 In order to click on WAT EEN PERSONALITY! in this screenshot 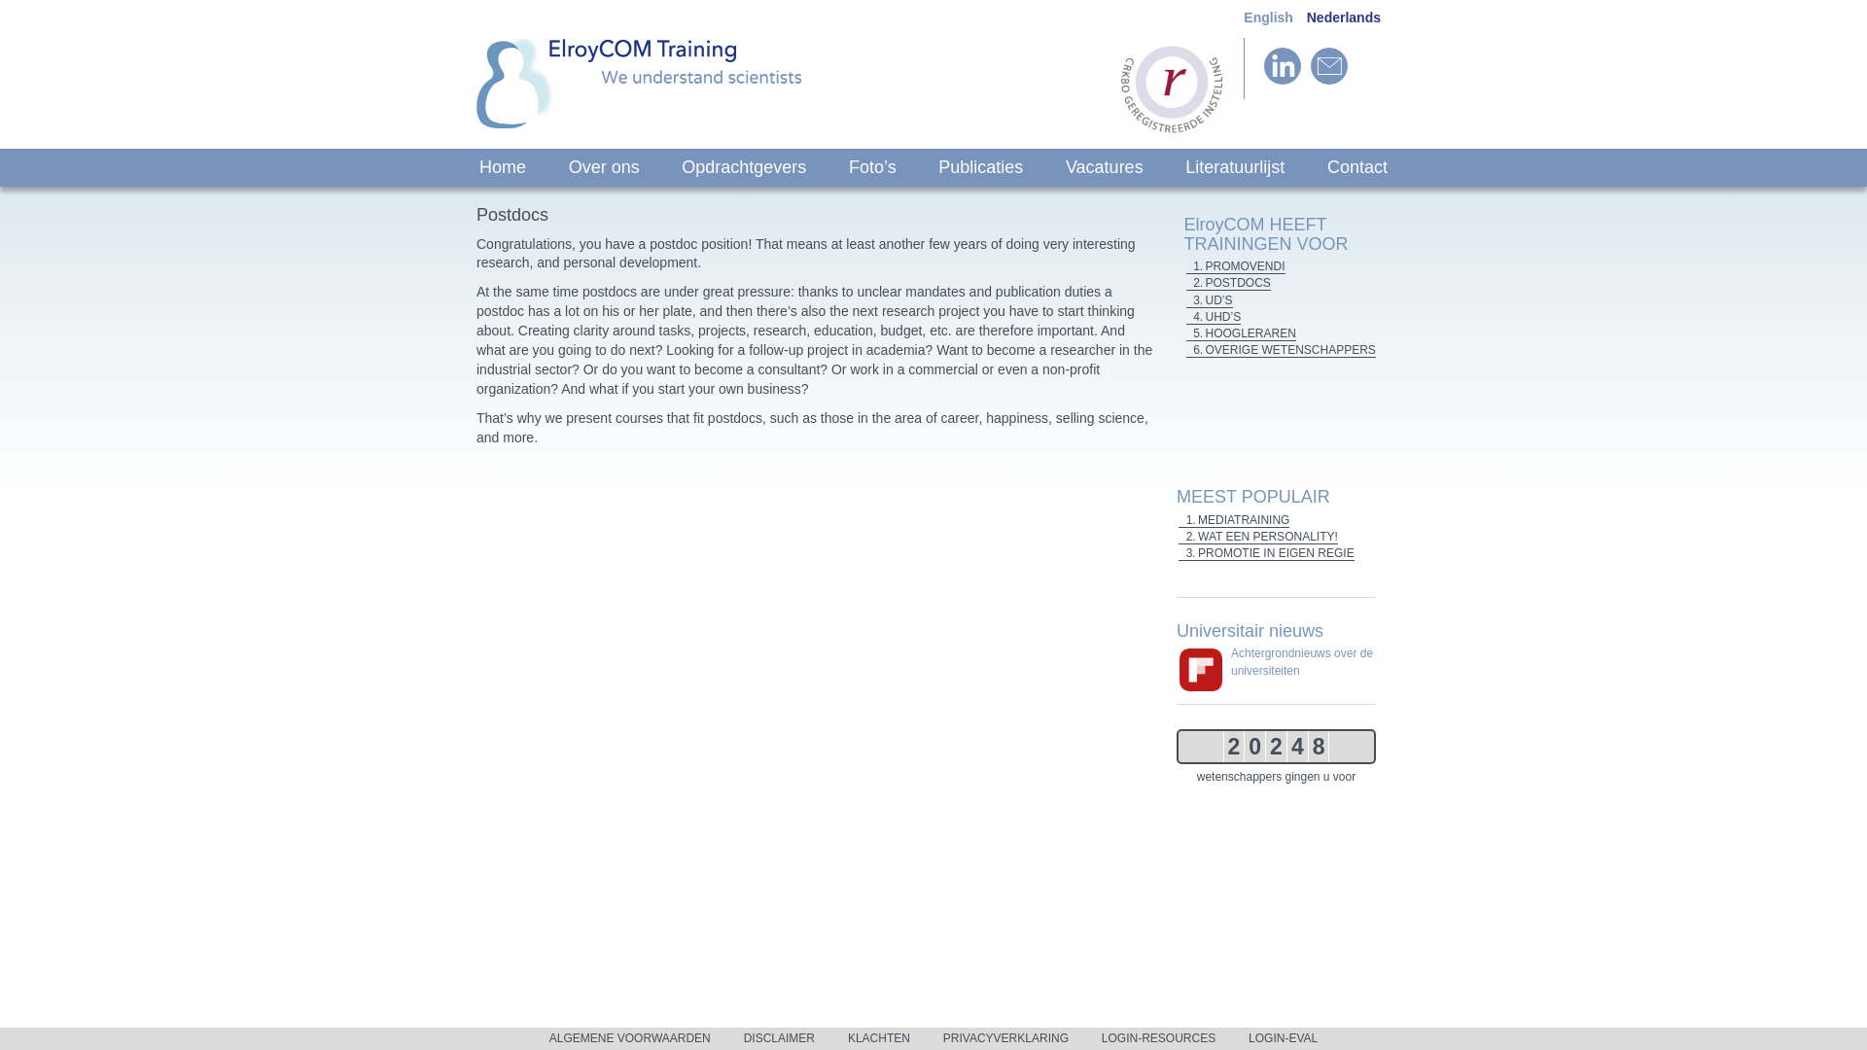, I will do `click(1258, 537)`.